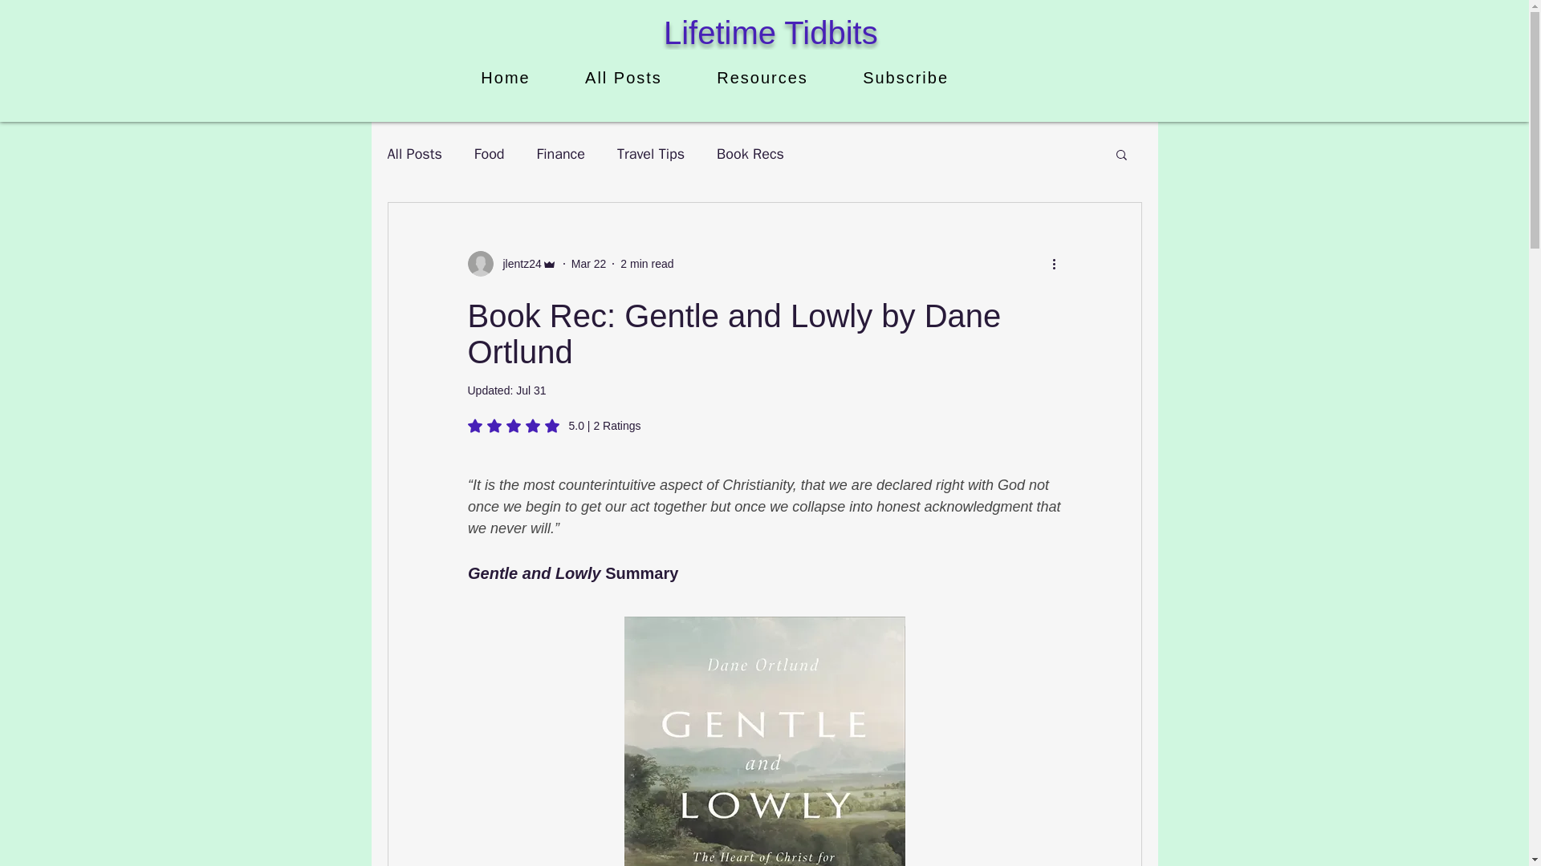 This screenshot has width=1541, height=866. What do you see at coordinates (750, 154) in the screenshot?
I see `Book Recs` at bounding box center [750, 154].